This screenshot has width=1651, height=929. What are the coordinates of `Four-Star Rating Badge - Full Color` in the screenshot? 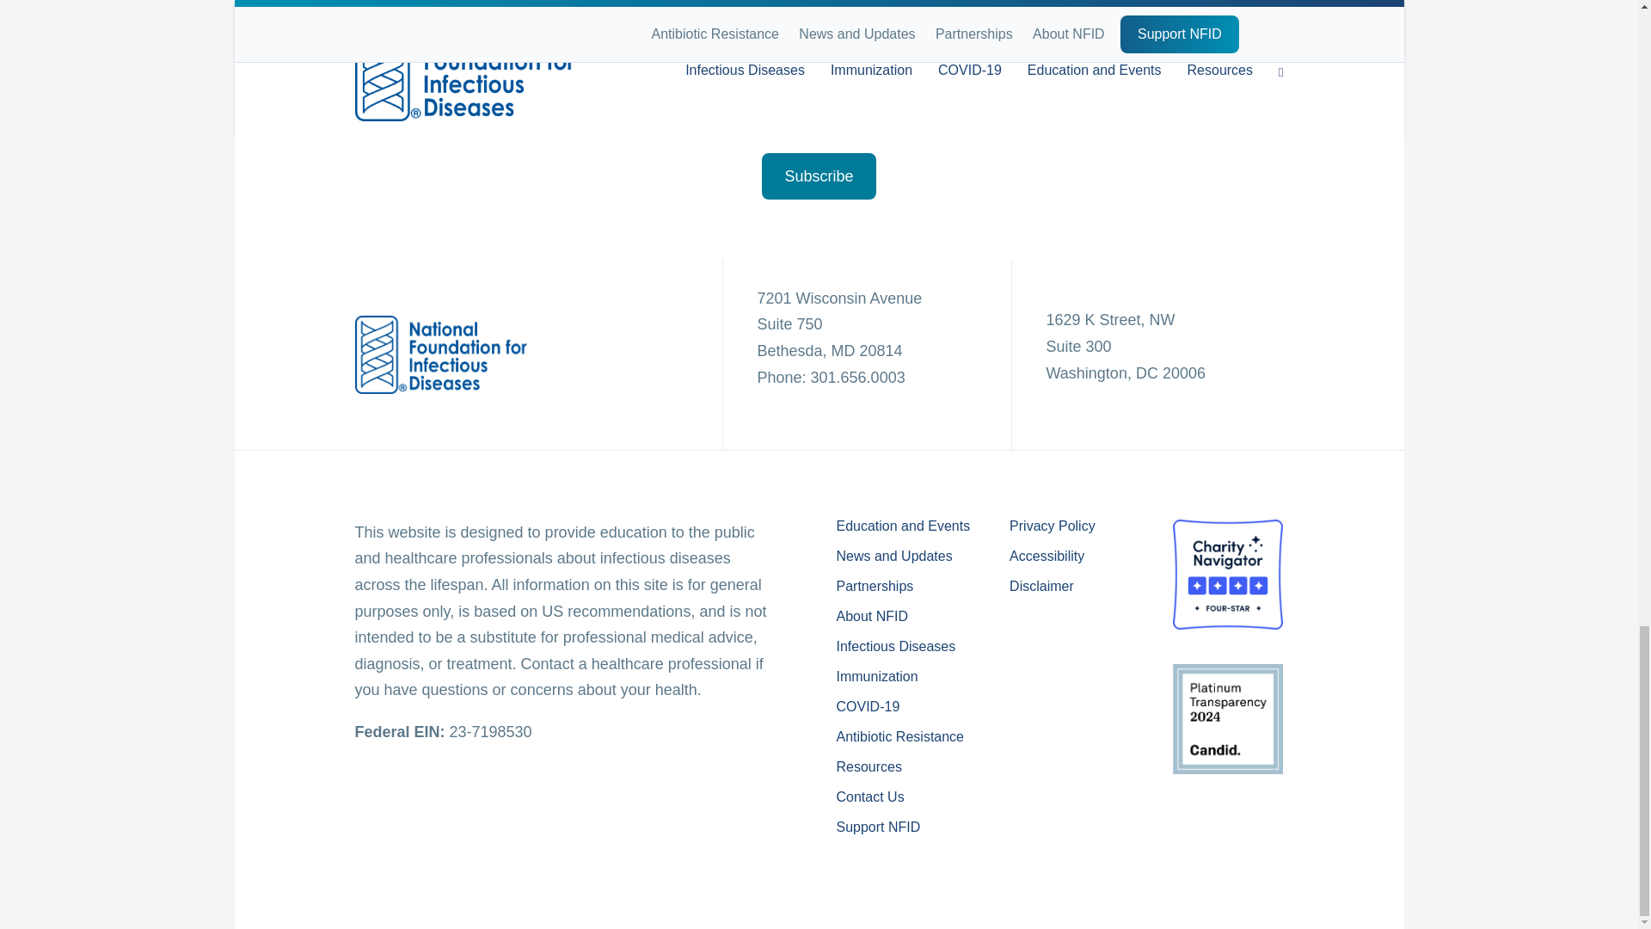 It's located at (1227, 575).